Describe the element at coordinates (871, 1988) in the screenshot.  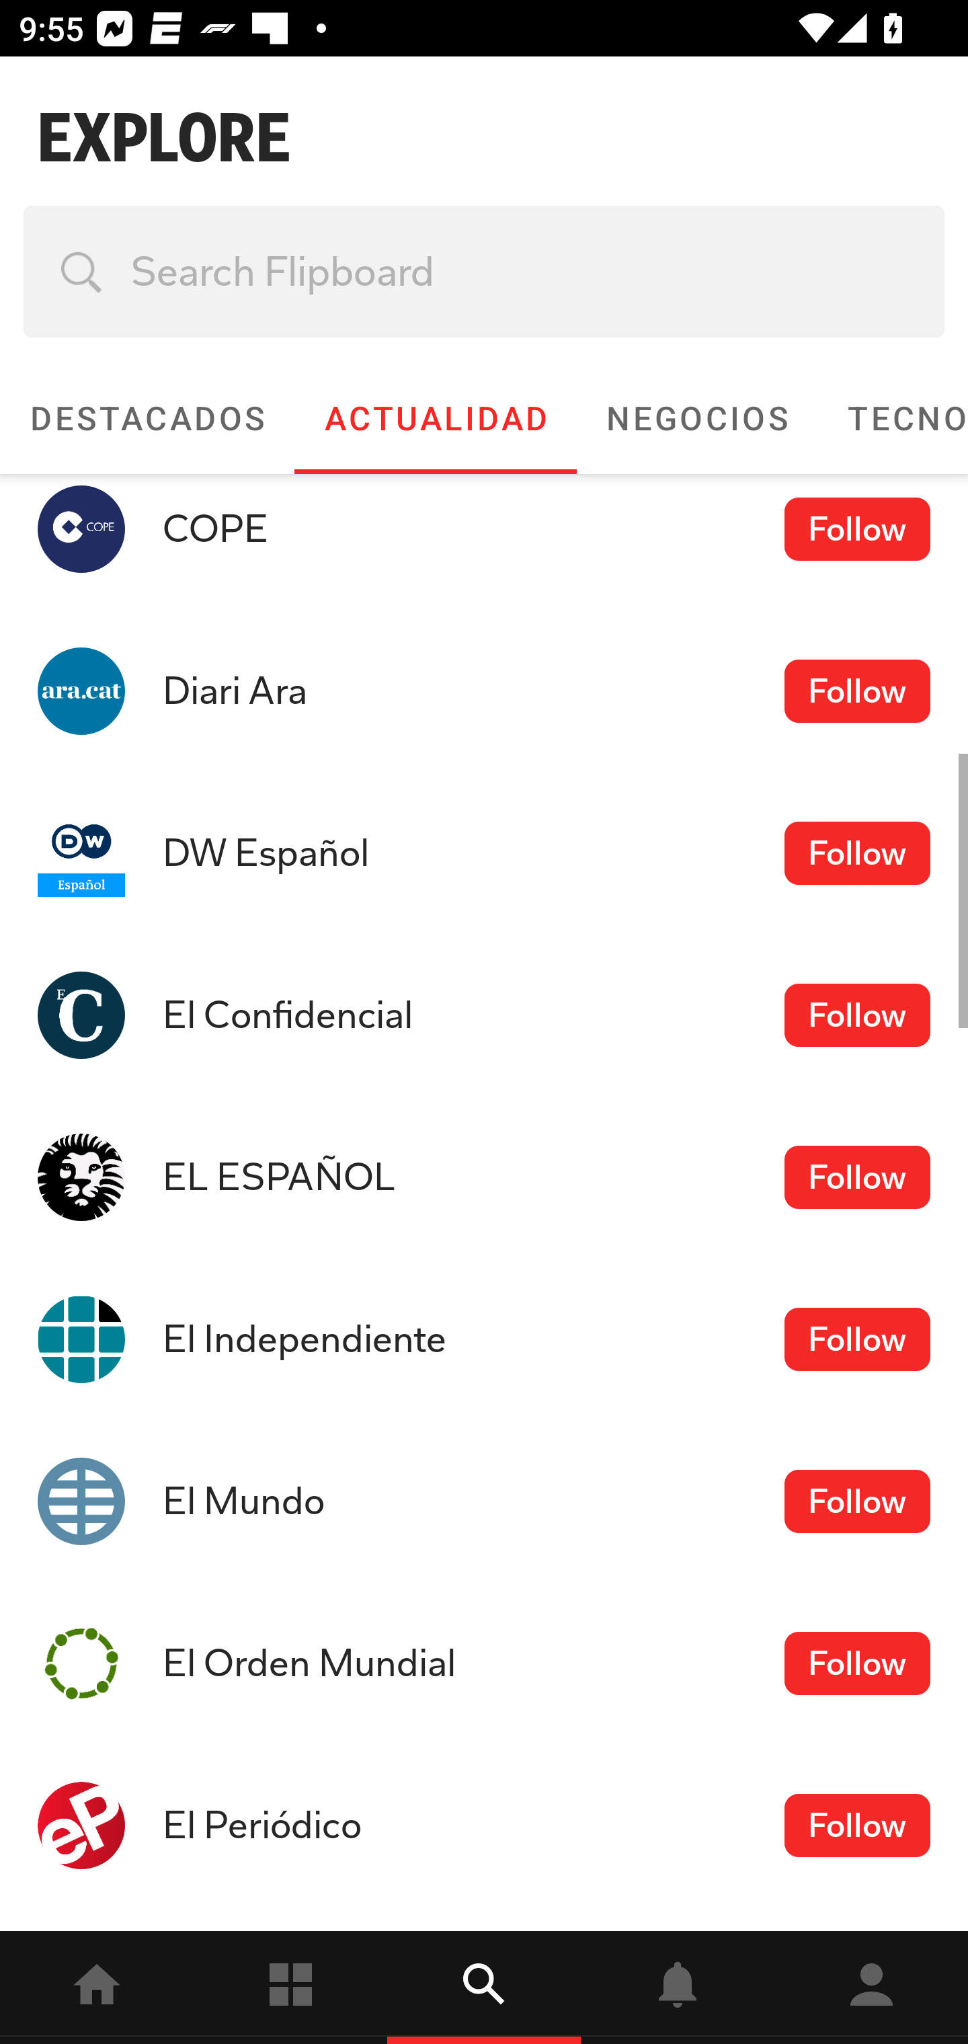
I see `Profile` at that location.